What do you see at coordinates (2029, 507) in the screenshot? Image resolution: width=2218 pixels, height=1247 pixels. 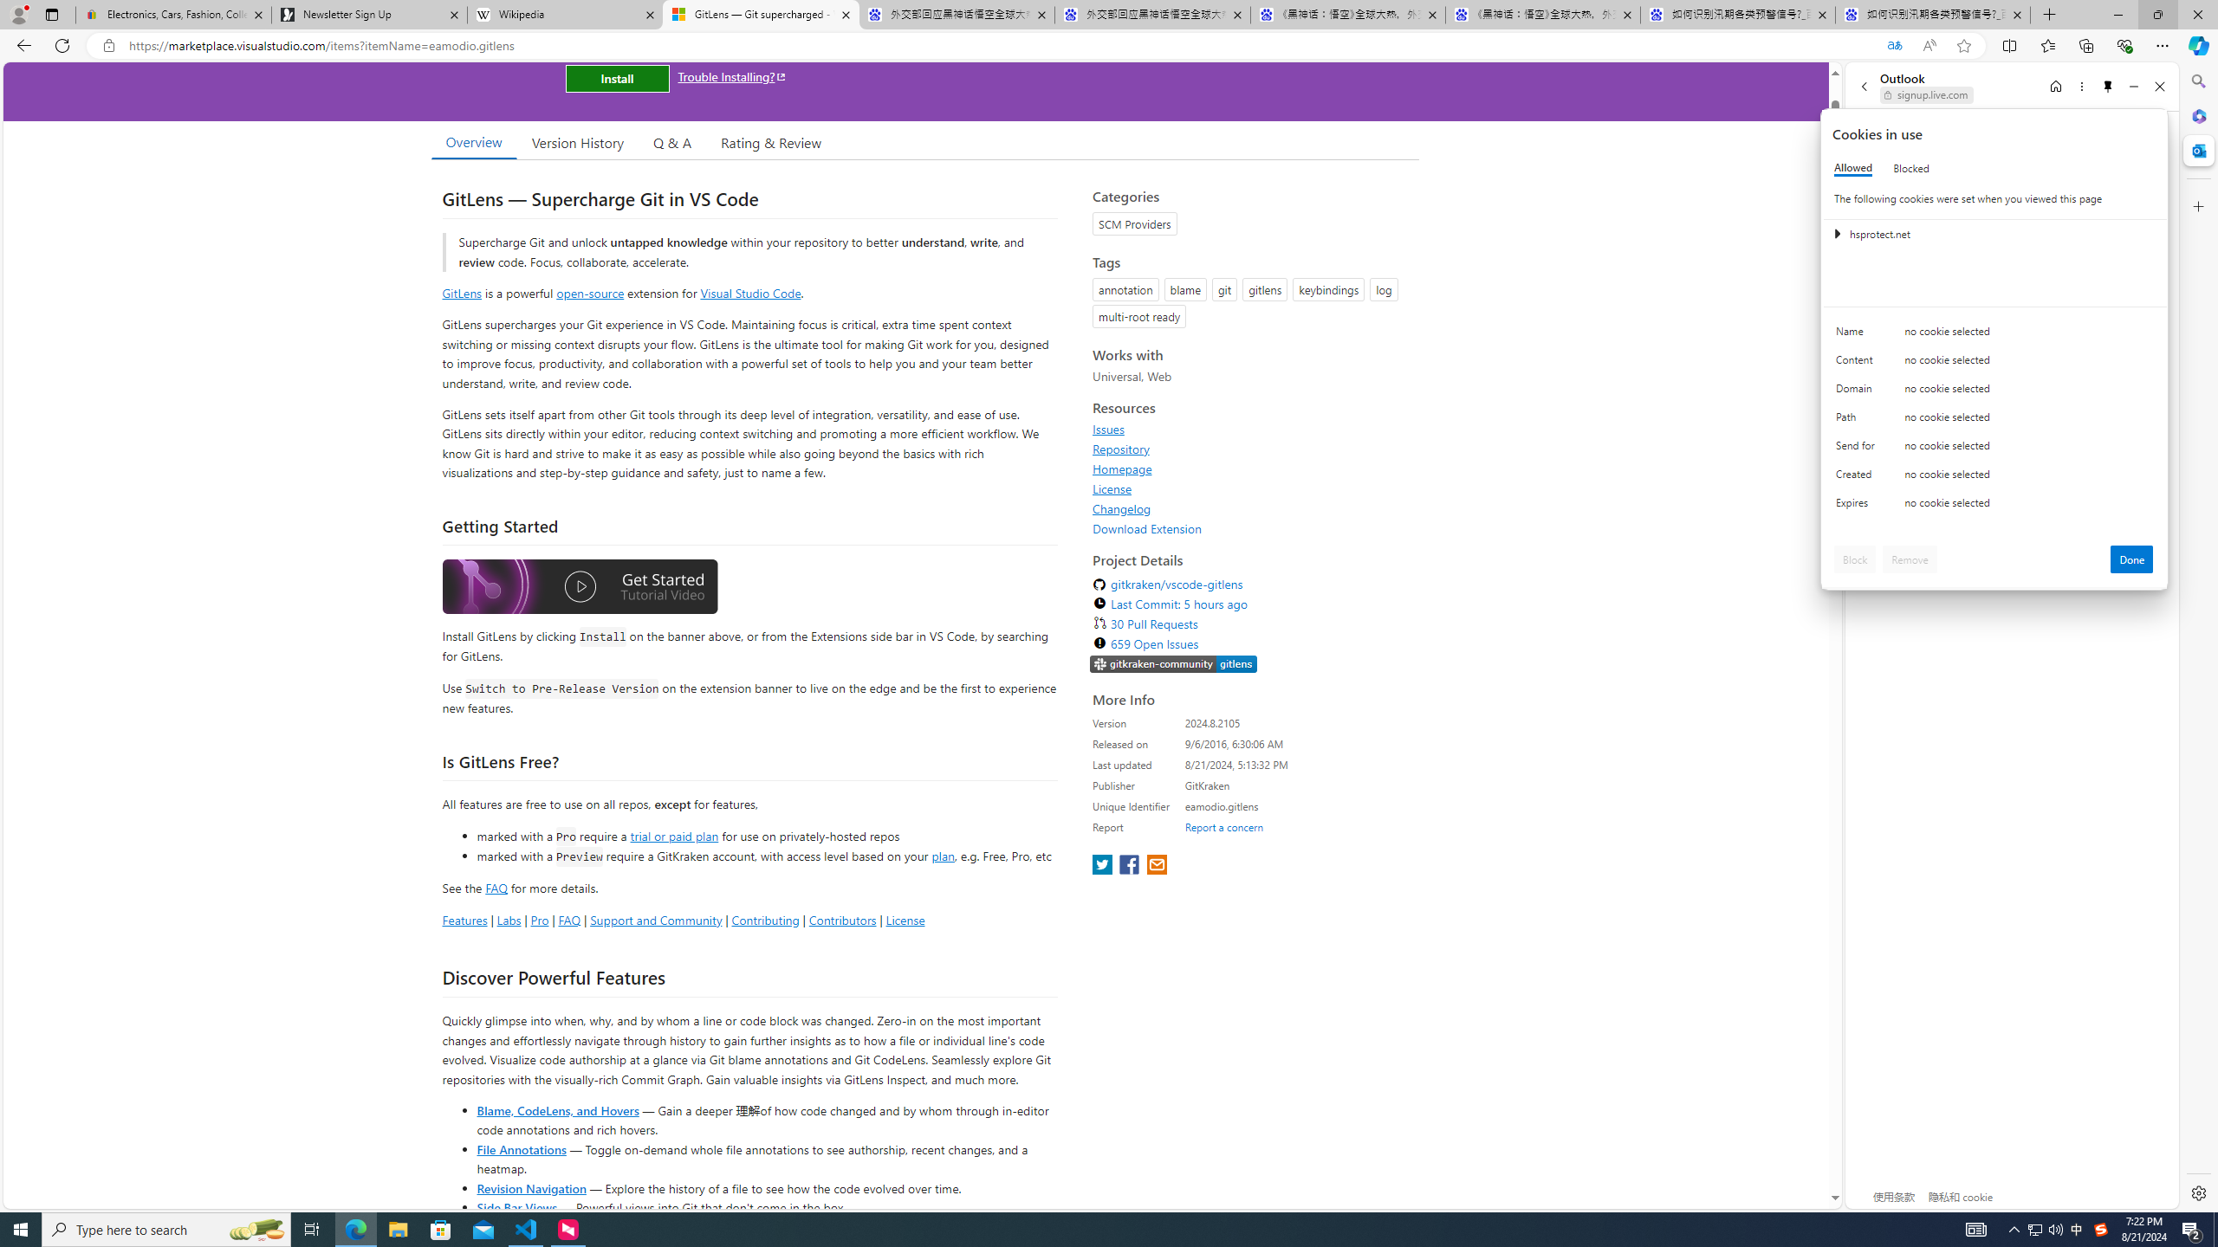 I see `no cookie selected` at bounding box center [2029, 507].